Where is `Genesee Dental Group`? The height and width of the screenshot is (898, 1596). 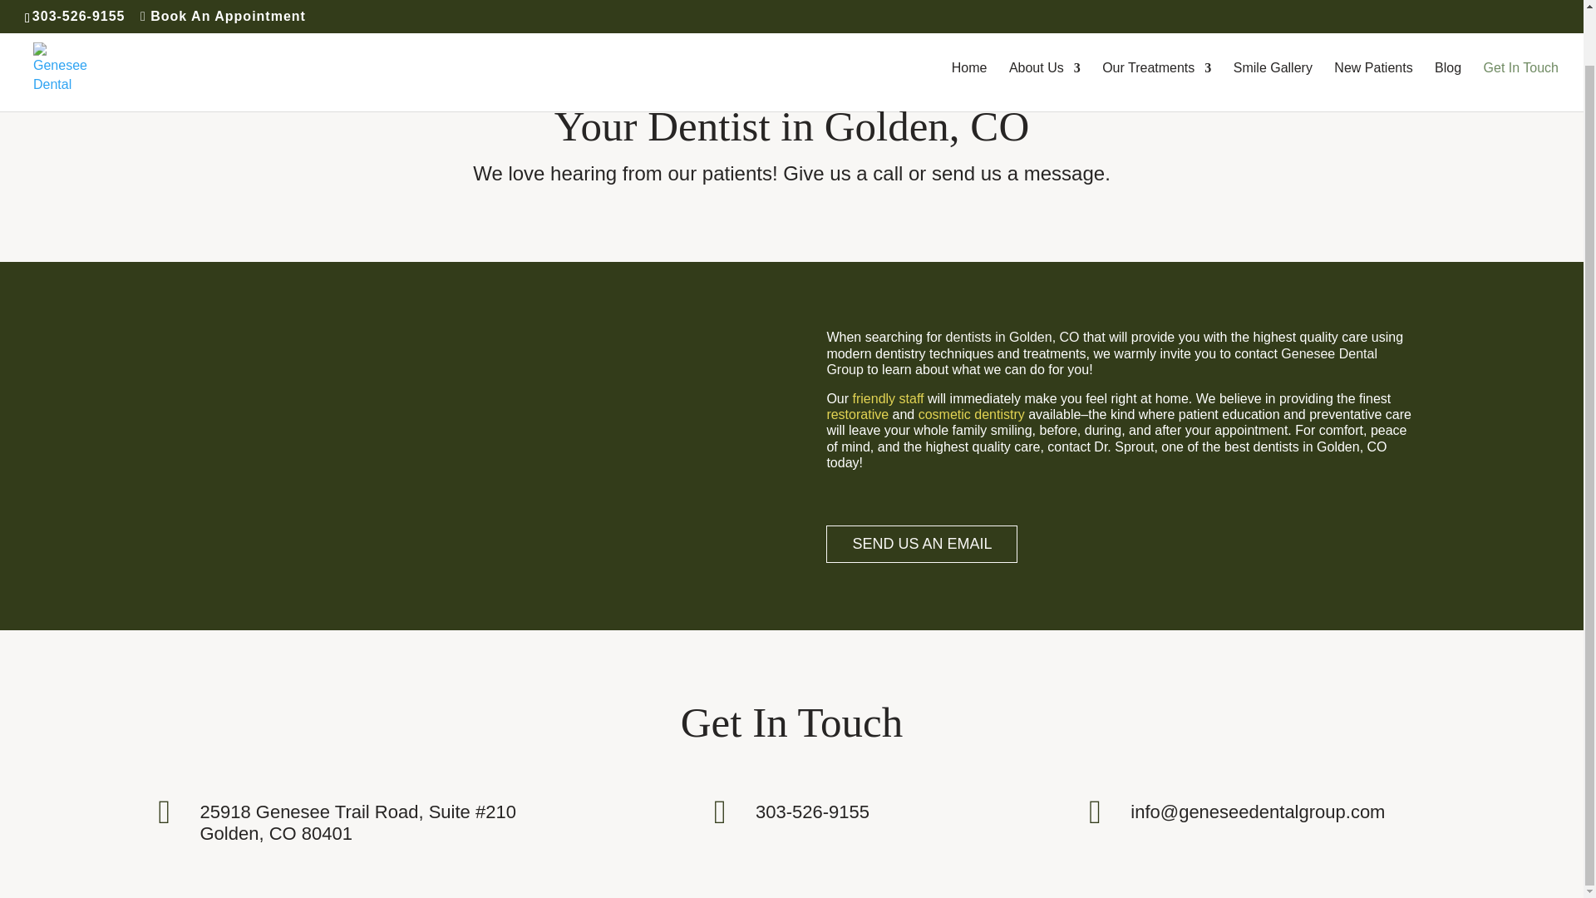
Genesee Dental Group is located at coordinates (1101, 361).